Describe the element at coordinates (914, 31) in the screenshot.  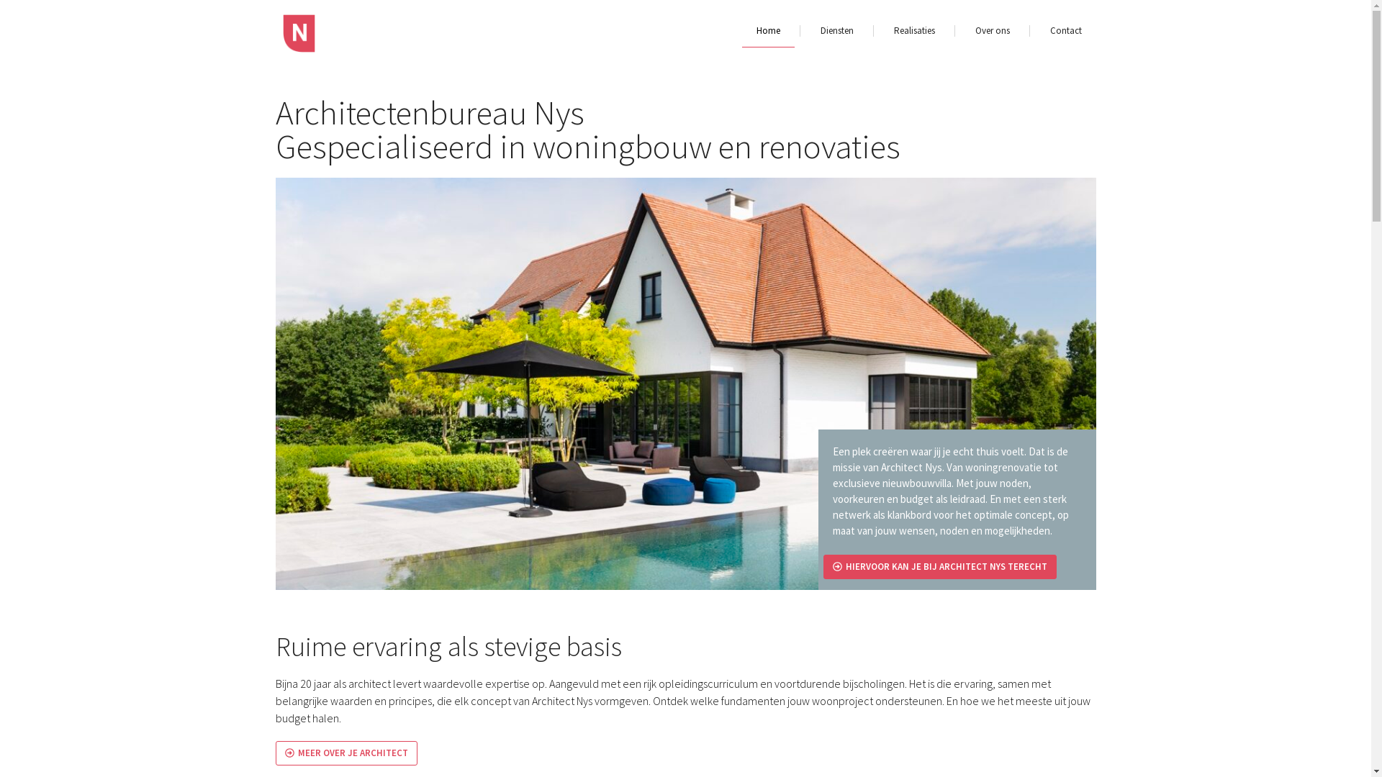
I see `Realisaties` at that location.